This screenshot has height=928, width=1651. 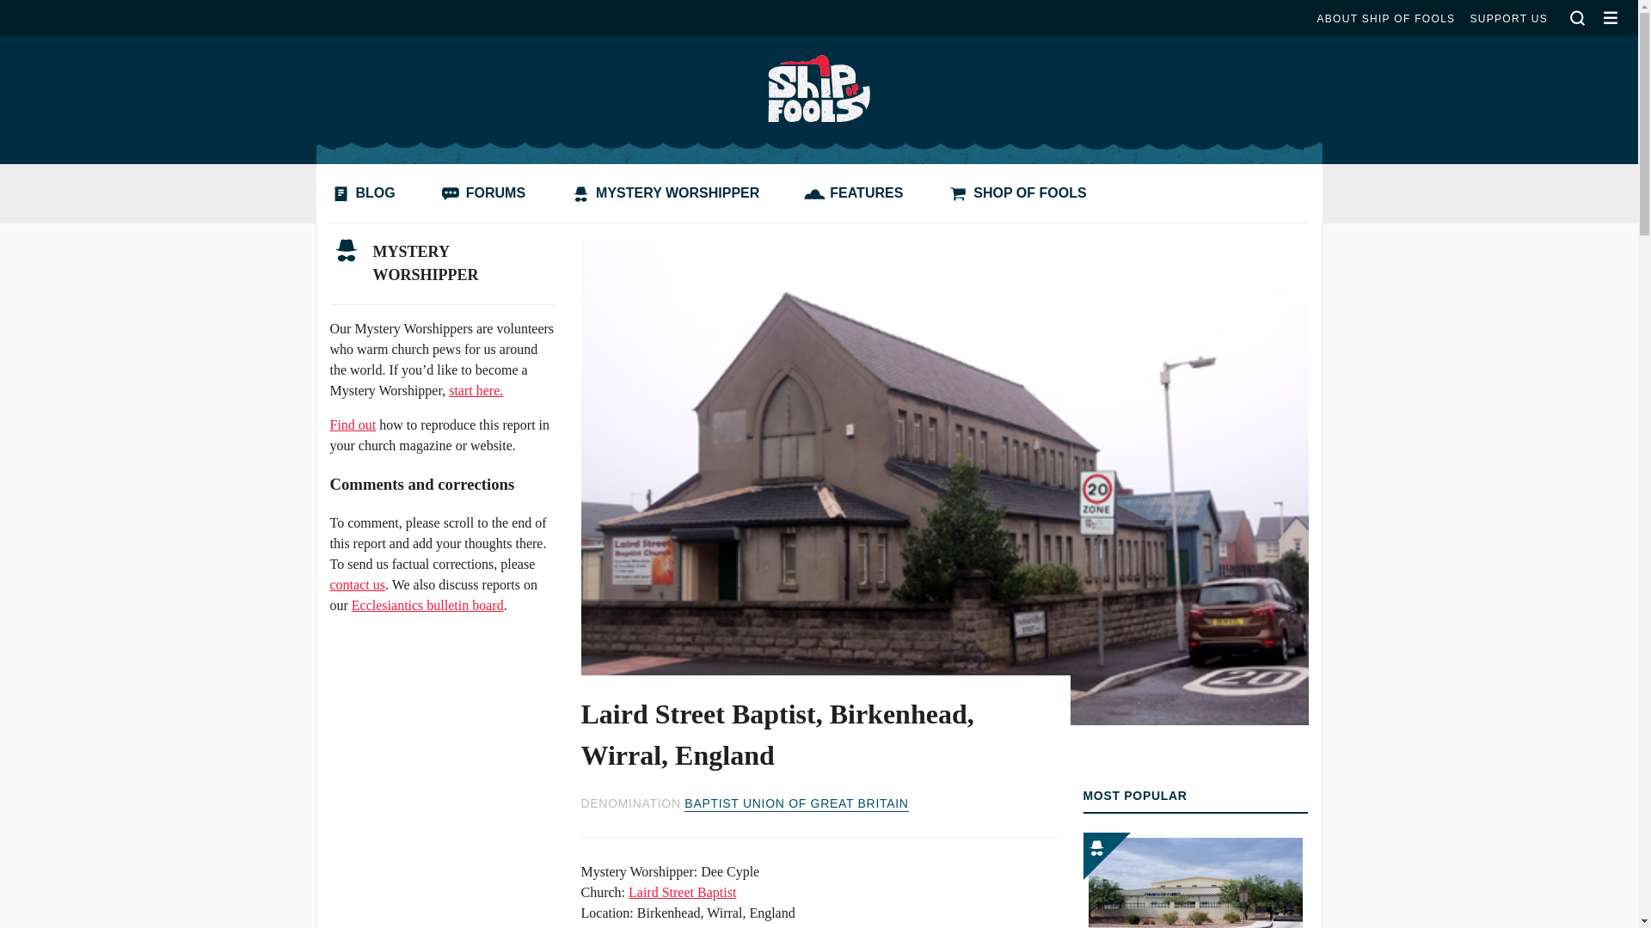 What do you see at coordinates (427, 605) in the screenshot?
I see `Ecclesiantics bulletin board` at bounding box center [427, 605].